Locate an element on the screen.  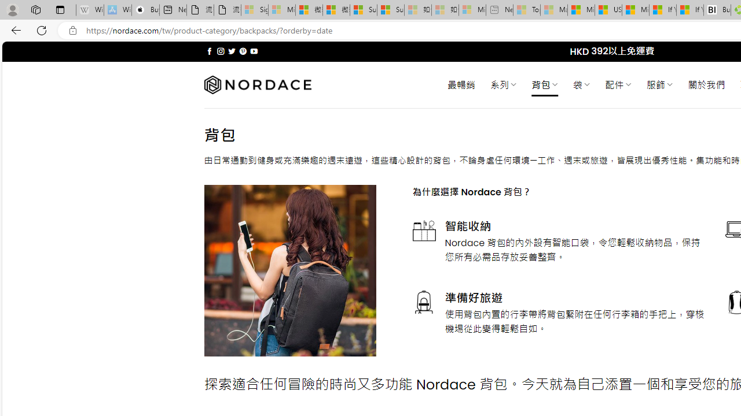
Microsoft Services Agreement - Sleeping is located at coordinates (281, 10).